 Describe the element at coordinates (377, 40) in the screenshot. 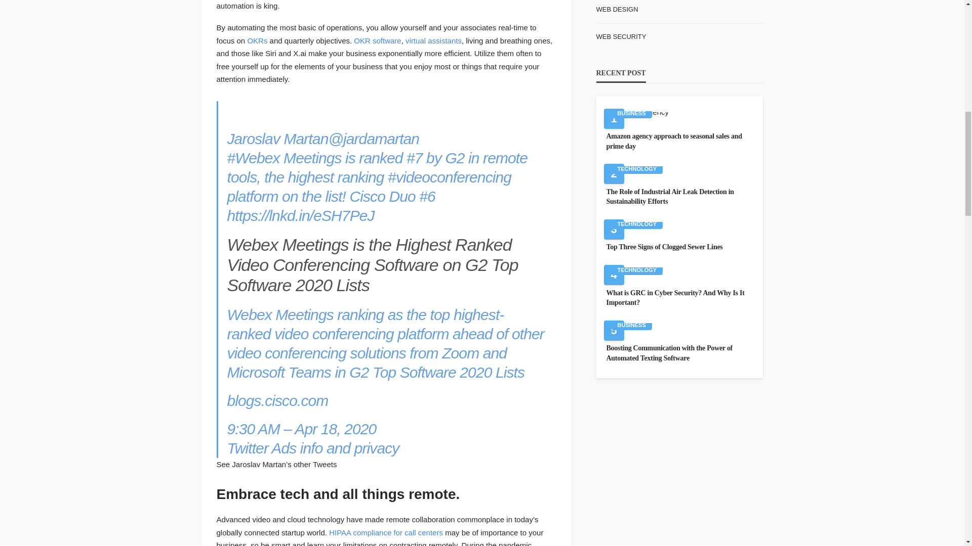

I see `OKR software` at that location.